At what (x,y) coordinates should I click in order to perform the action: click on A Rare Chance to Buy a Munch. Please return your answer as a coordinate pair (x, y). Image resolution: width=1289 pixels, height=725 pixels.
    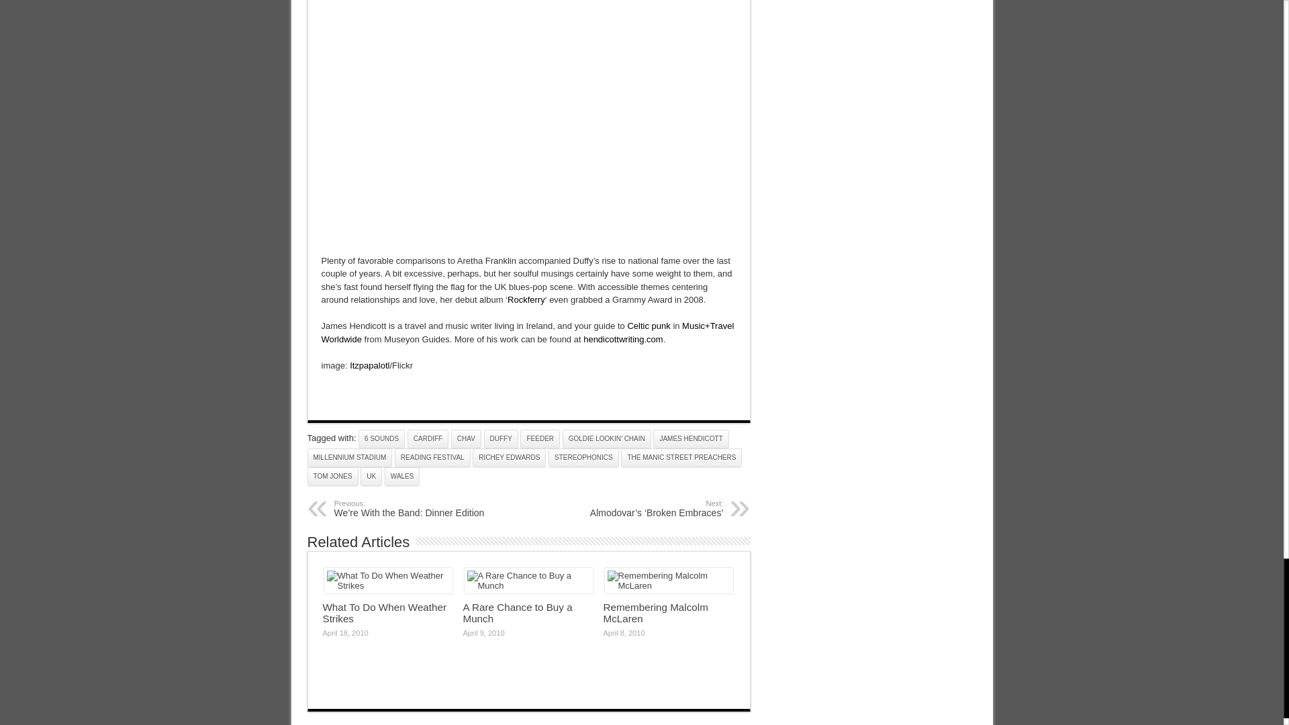
    Looking at the image, I should click on (528, 580).